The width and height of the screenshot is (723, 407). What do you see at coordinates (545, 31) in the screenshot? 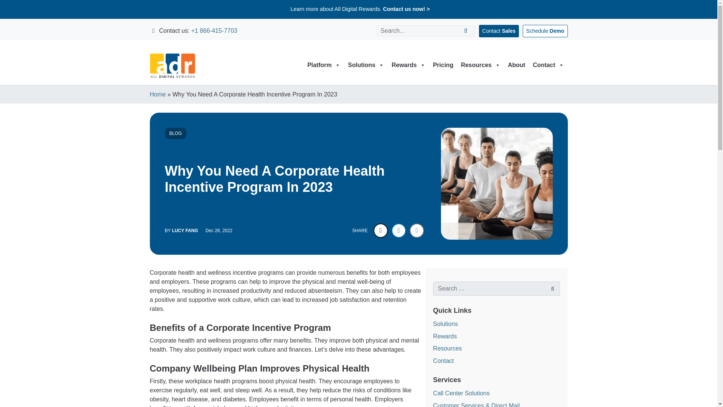
I see `Schedule Demo` at bounding box center [545, 31].